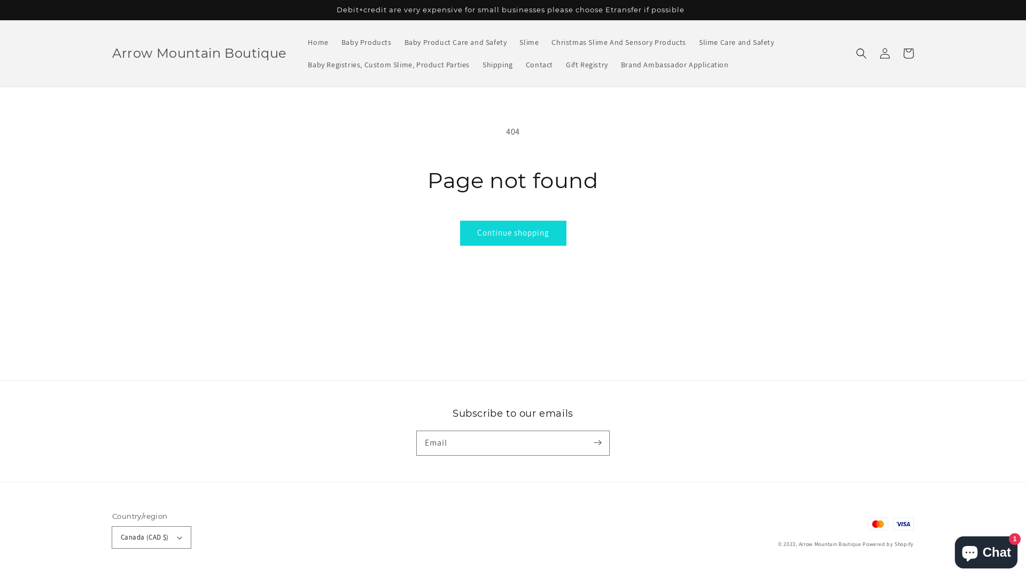  I want to click on Slime, so click(529, 42).